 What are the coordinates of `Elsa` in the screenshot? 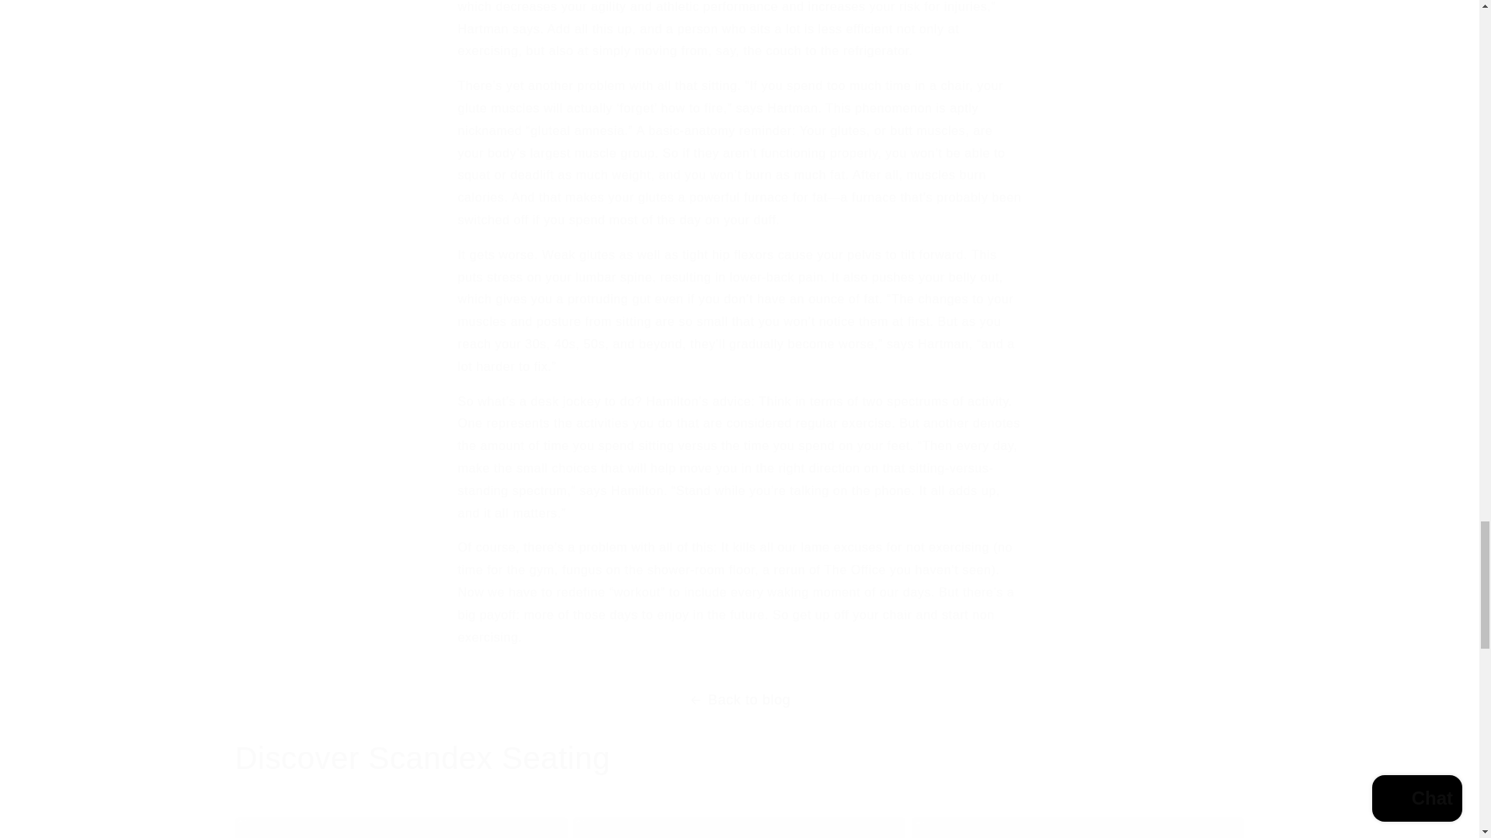 It's located at (1077, 827).